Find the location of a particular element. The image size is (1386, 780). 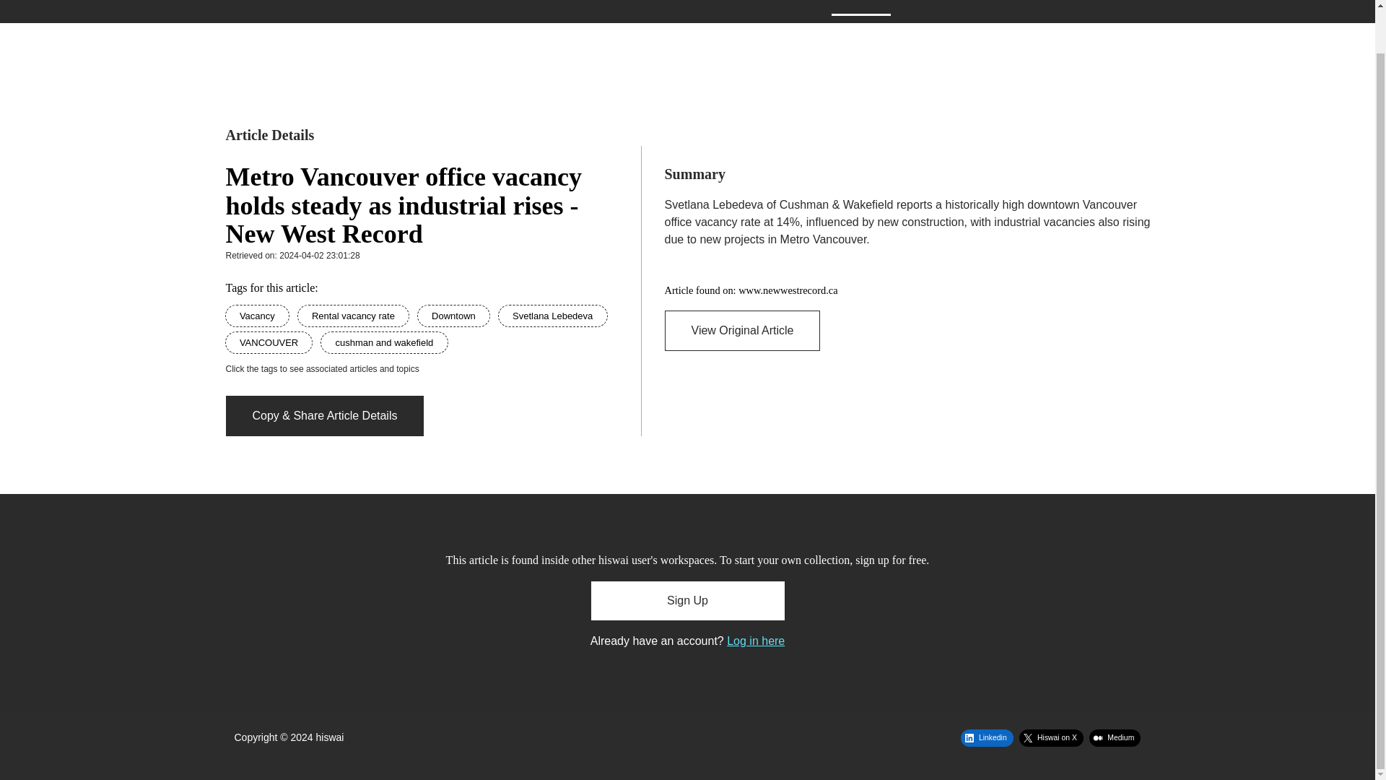

Log in here is located at coordinates (755, 641).